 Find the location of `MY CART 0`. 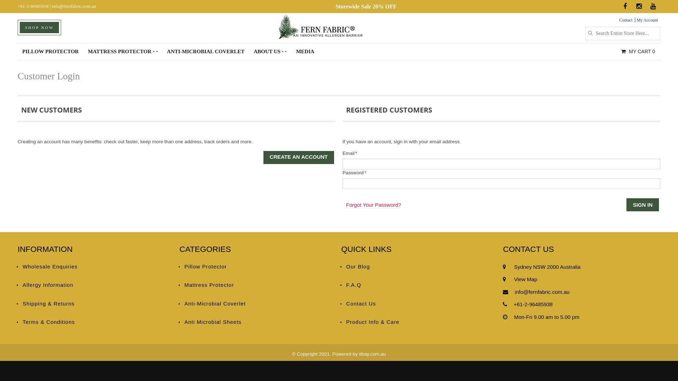

MY CART 0 is located at coordinates (638, 52).